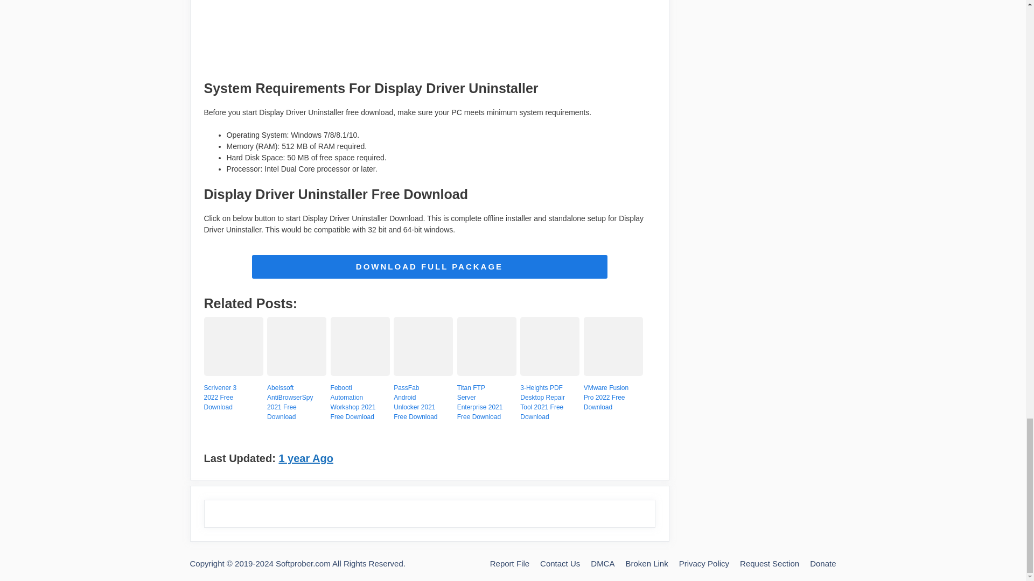 The height and width of the screenshot is (581, 1034). I want to click on VMware Fusion Pro 2022 Free Download, so click(607, 397).